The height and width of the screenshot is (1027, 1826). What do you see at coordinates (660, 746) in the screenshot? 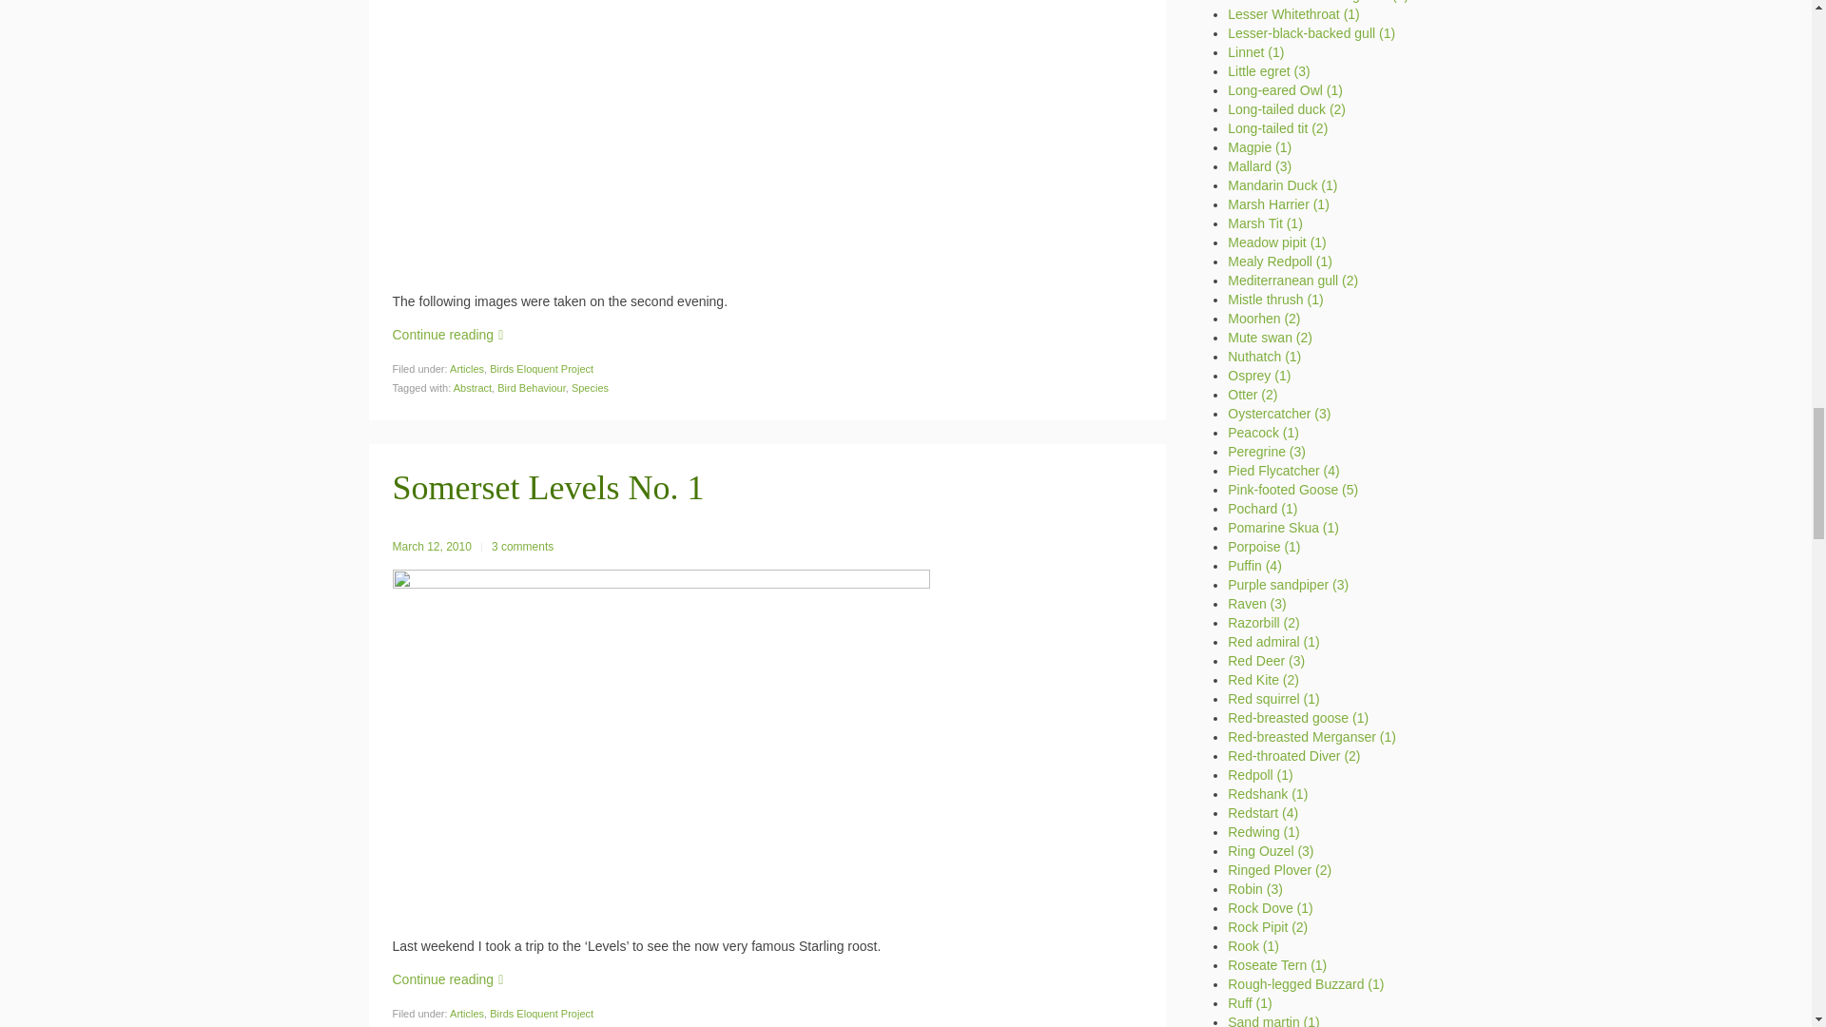
I see `star1` at bounding box center [660, 746].